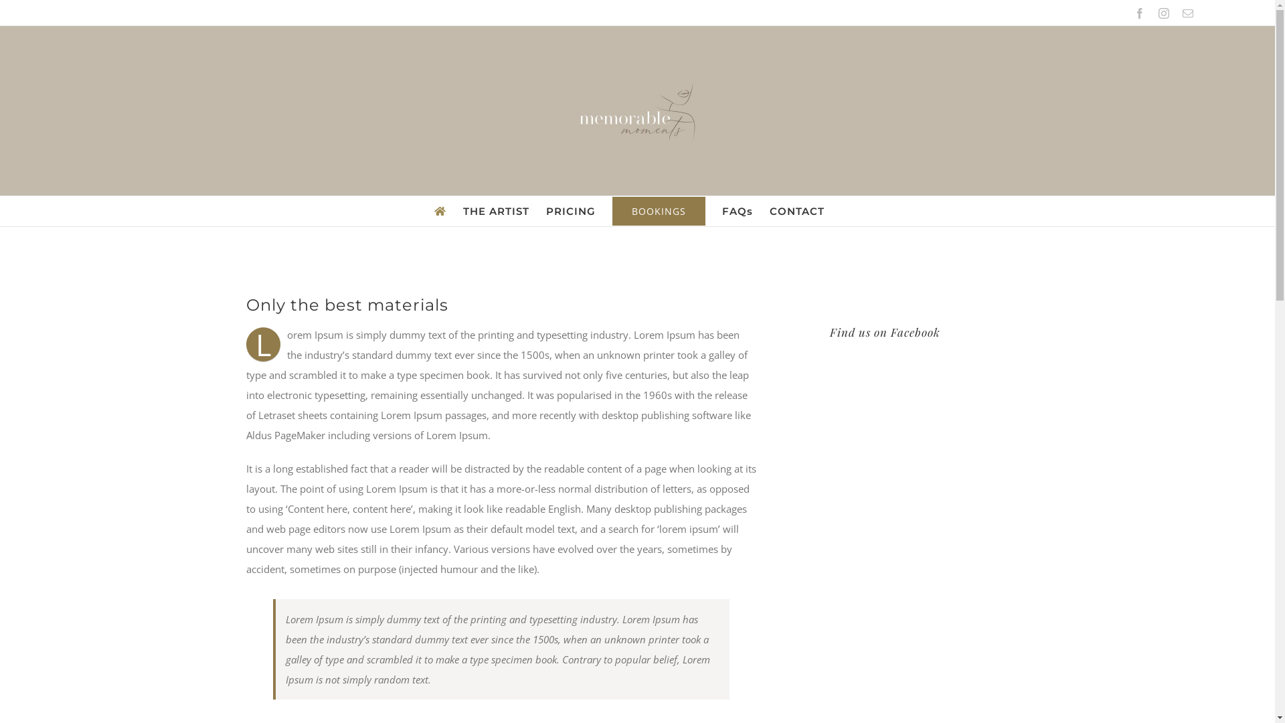 The width and height of the screenshot is (1285, 723). Describe the element at coordinates (1164, 13) in the screenshot. I see `Instagram` at that location.